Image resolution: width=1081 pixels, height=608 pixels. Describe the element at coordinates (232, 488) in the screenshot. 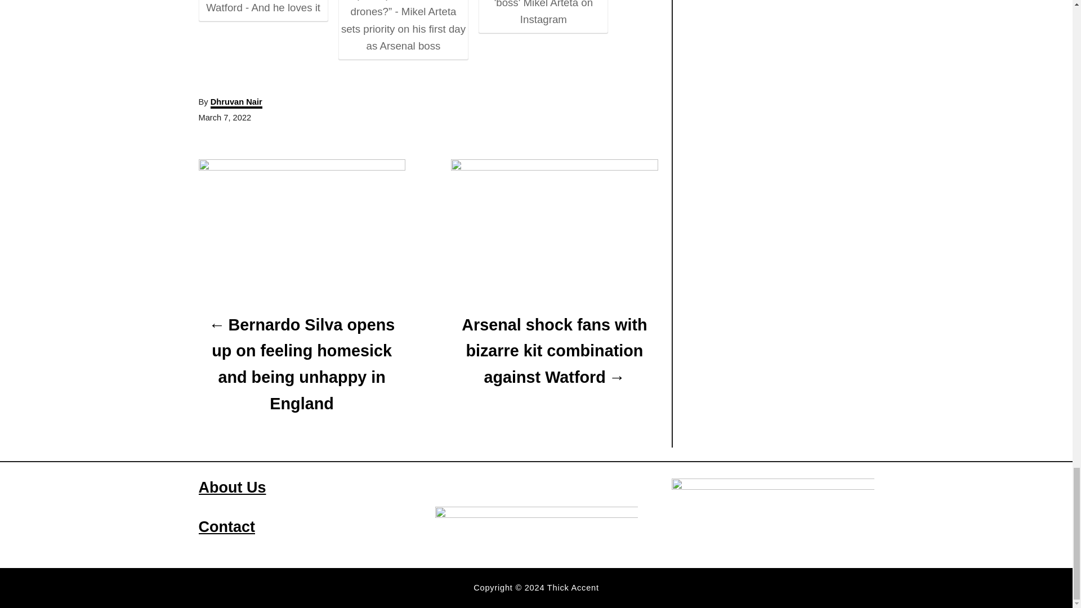

I see `About Us` at that location.